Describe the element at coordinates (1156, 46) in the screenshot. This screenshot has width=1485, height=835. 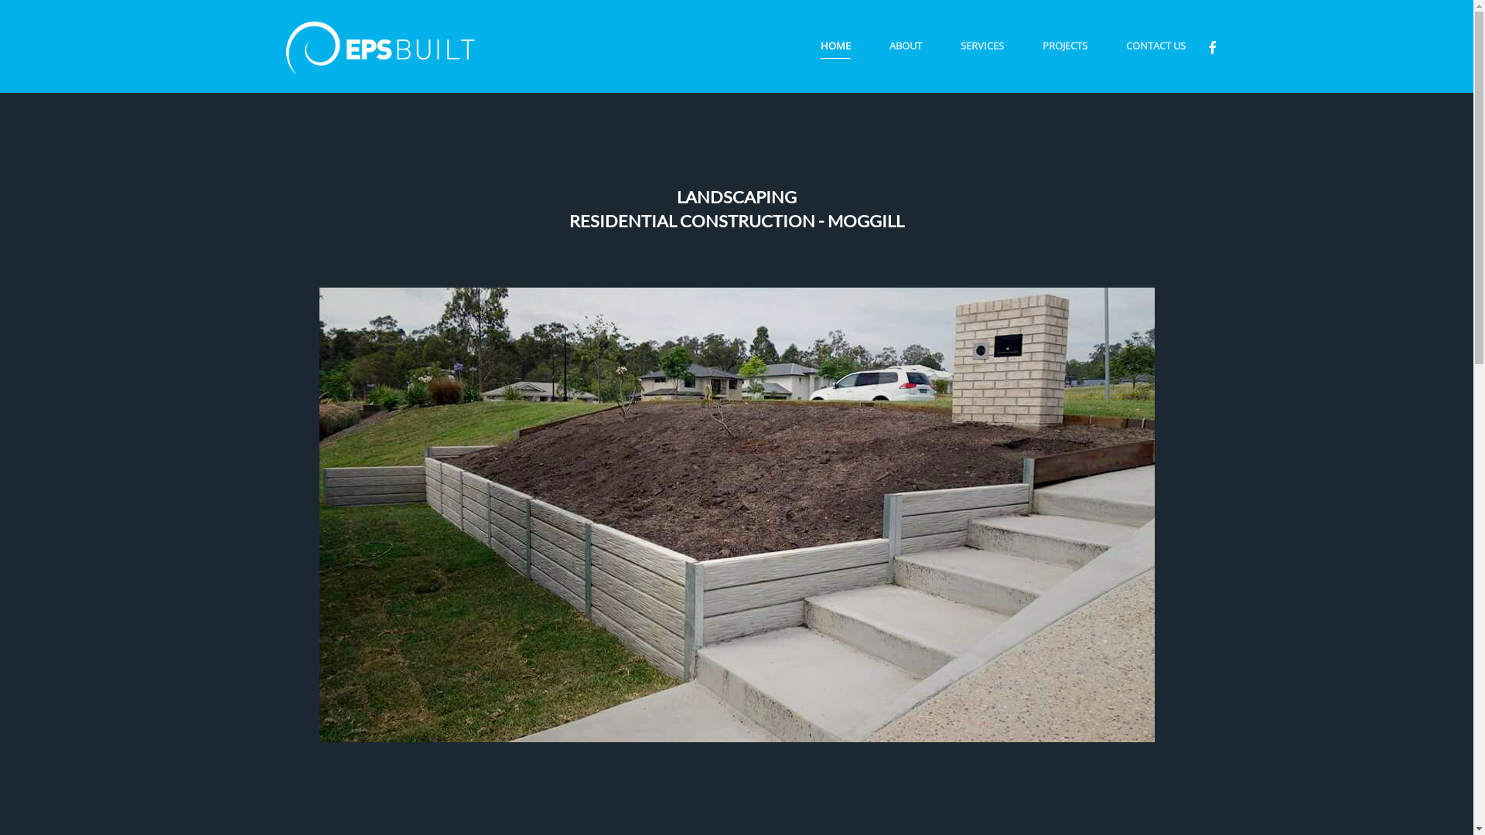
I see `CONTACT US` at that location.